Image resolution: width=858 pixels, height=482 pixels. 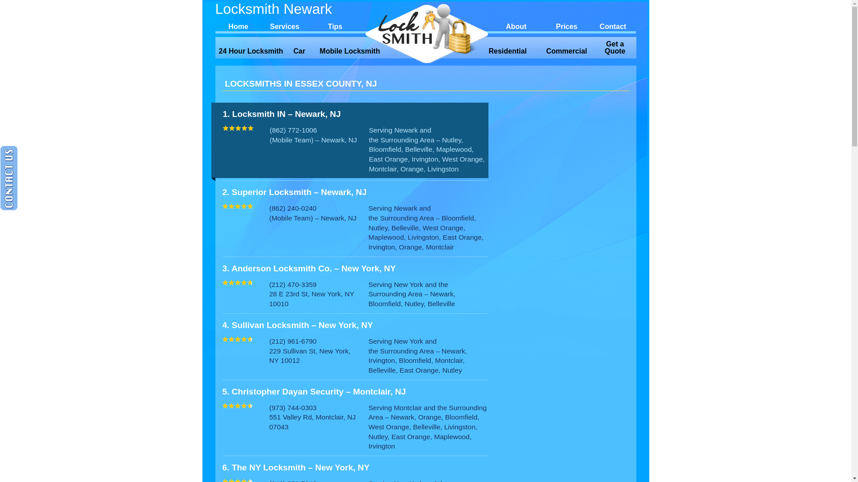 What do you see at coordinates (335, 25) in the screenshot?
I see `Tips` at bounding box center [335, 25].